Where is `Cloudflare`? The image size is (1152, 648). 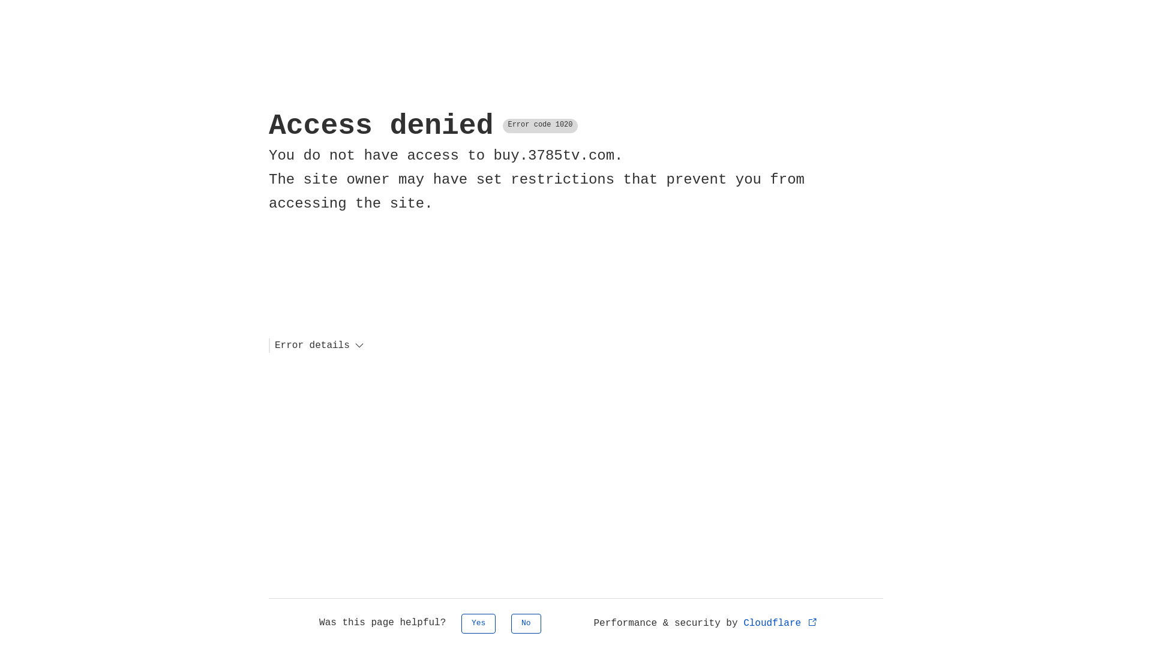
Cloudflare is located at coordinates (781, 623).